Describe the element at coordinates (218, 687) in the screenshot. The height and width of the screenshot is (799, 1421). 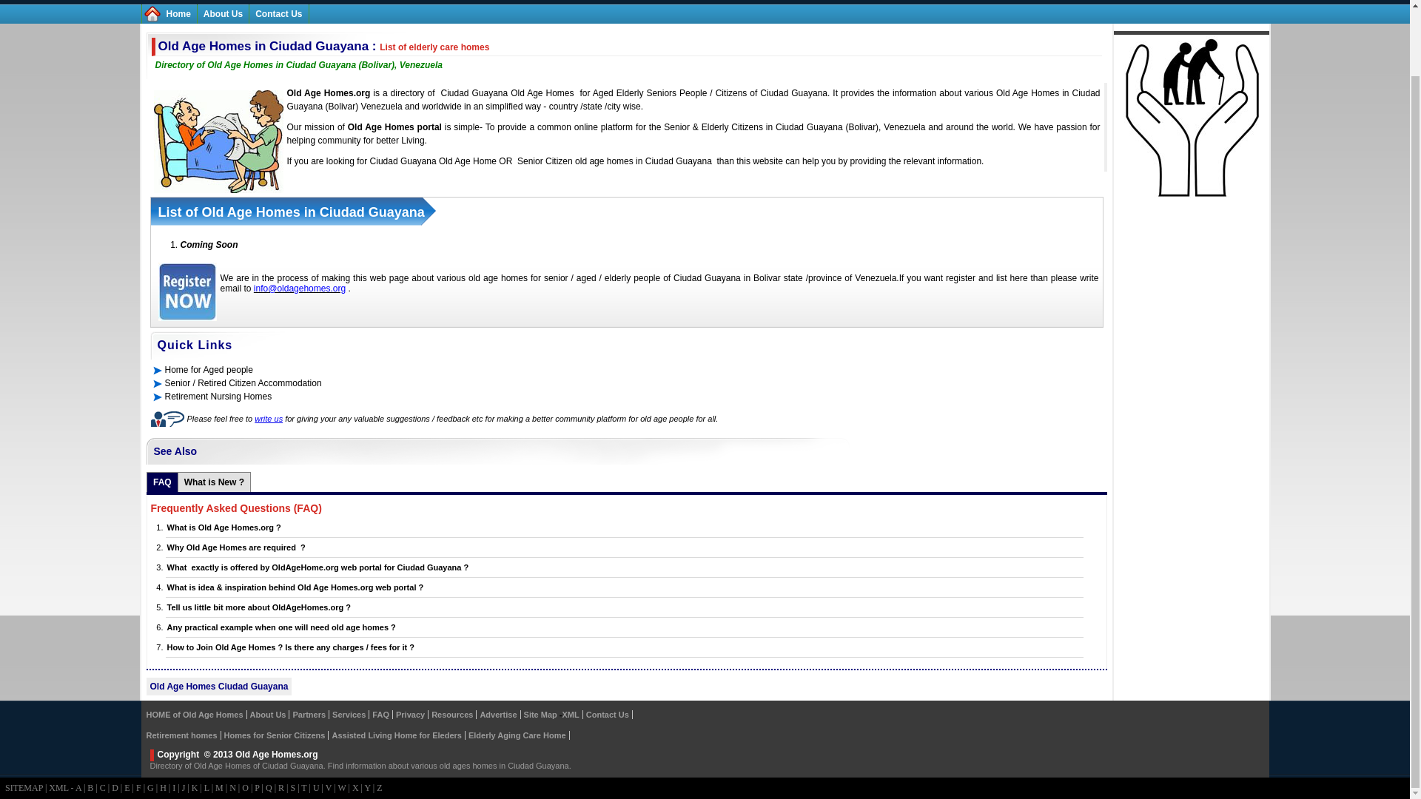
I see `Old Age Homes Ciudad Guayana` at that location.